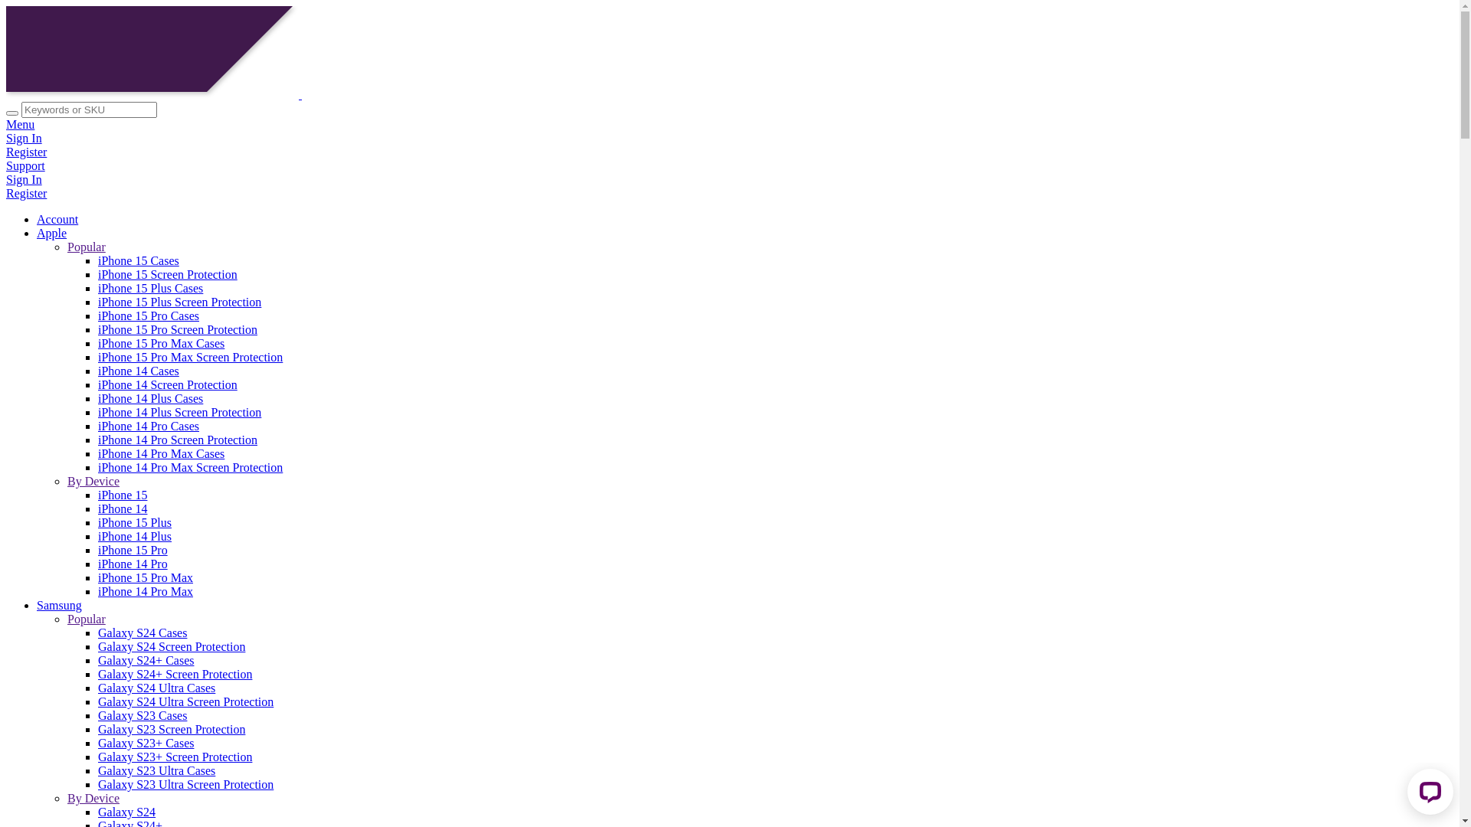  What do you see at coordinates (150, 398) in the screenshot?
I see `iPhone 14 Plus Cases` at bounding box center [150, 398].